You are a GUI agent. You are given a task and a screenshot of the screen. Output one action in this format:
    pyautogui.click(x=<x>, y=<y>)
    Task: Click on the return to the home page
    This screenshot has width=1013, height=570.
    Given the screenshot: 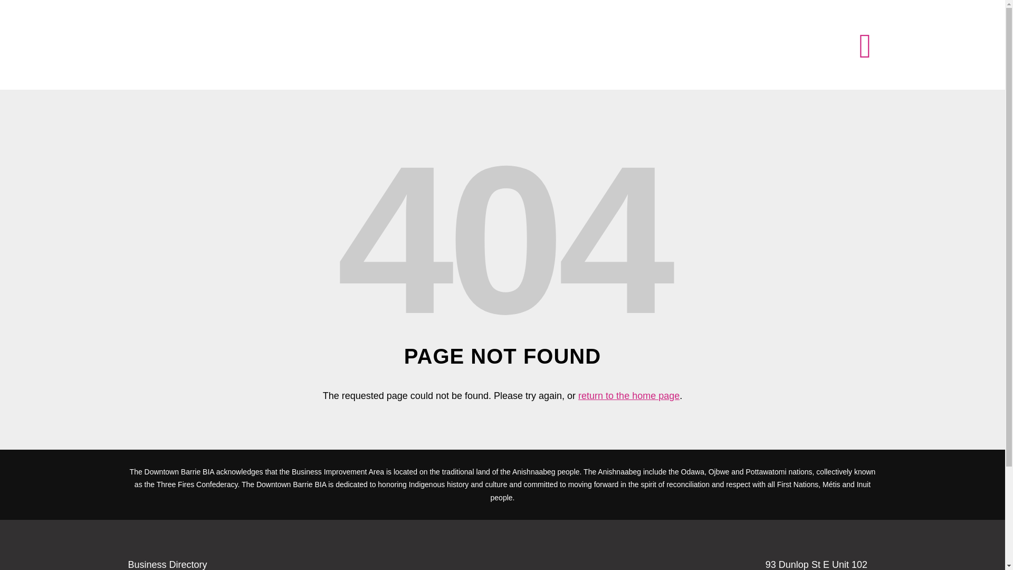 What is the action you would take?
    pyautogui.click(x=629, y=396)
    